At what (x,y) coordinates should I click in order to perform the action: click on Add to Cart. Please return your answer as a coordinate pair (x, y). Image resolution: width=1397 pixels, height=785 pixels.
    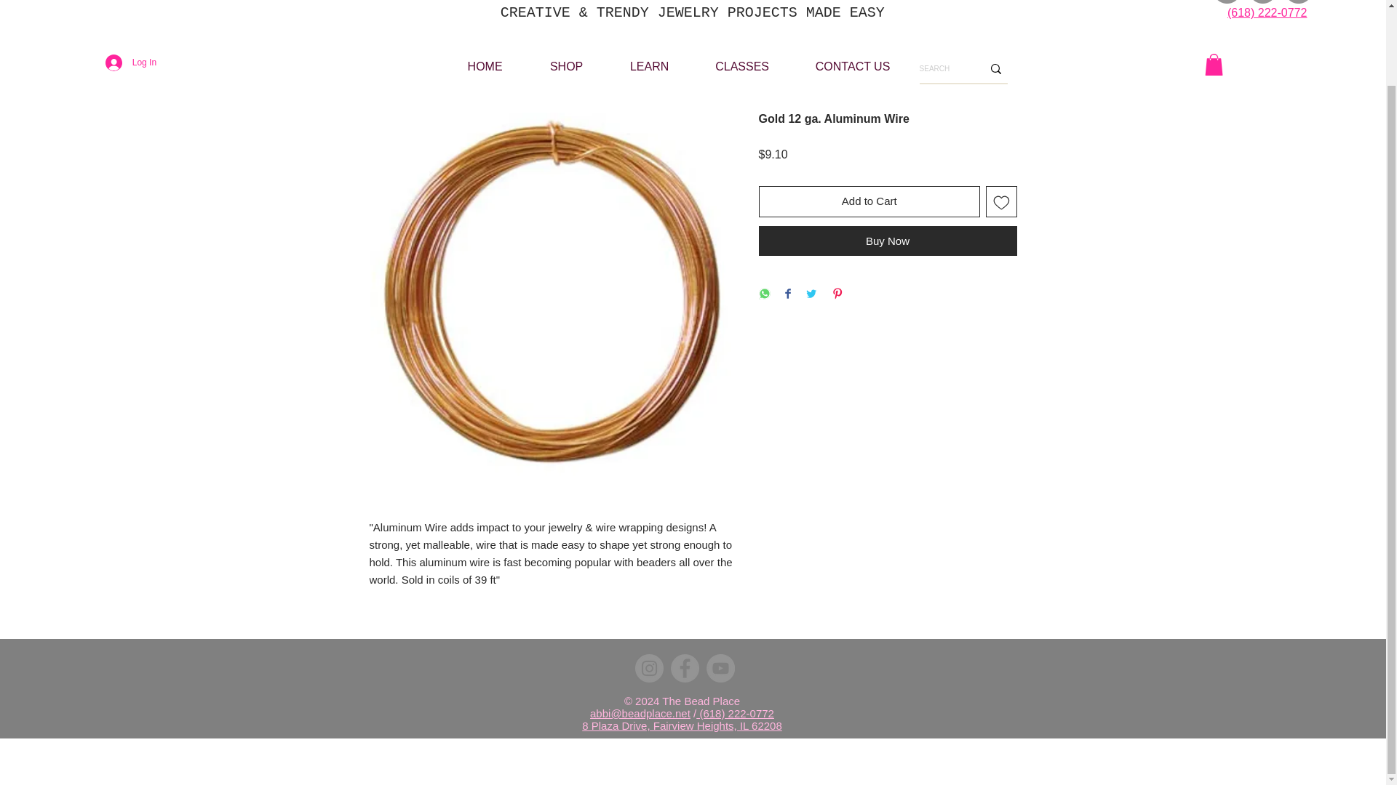
    Looking at the image, I should click on (869, 201).